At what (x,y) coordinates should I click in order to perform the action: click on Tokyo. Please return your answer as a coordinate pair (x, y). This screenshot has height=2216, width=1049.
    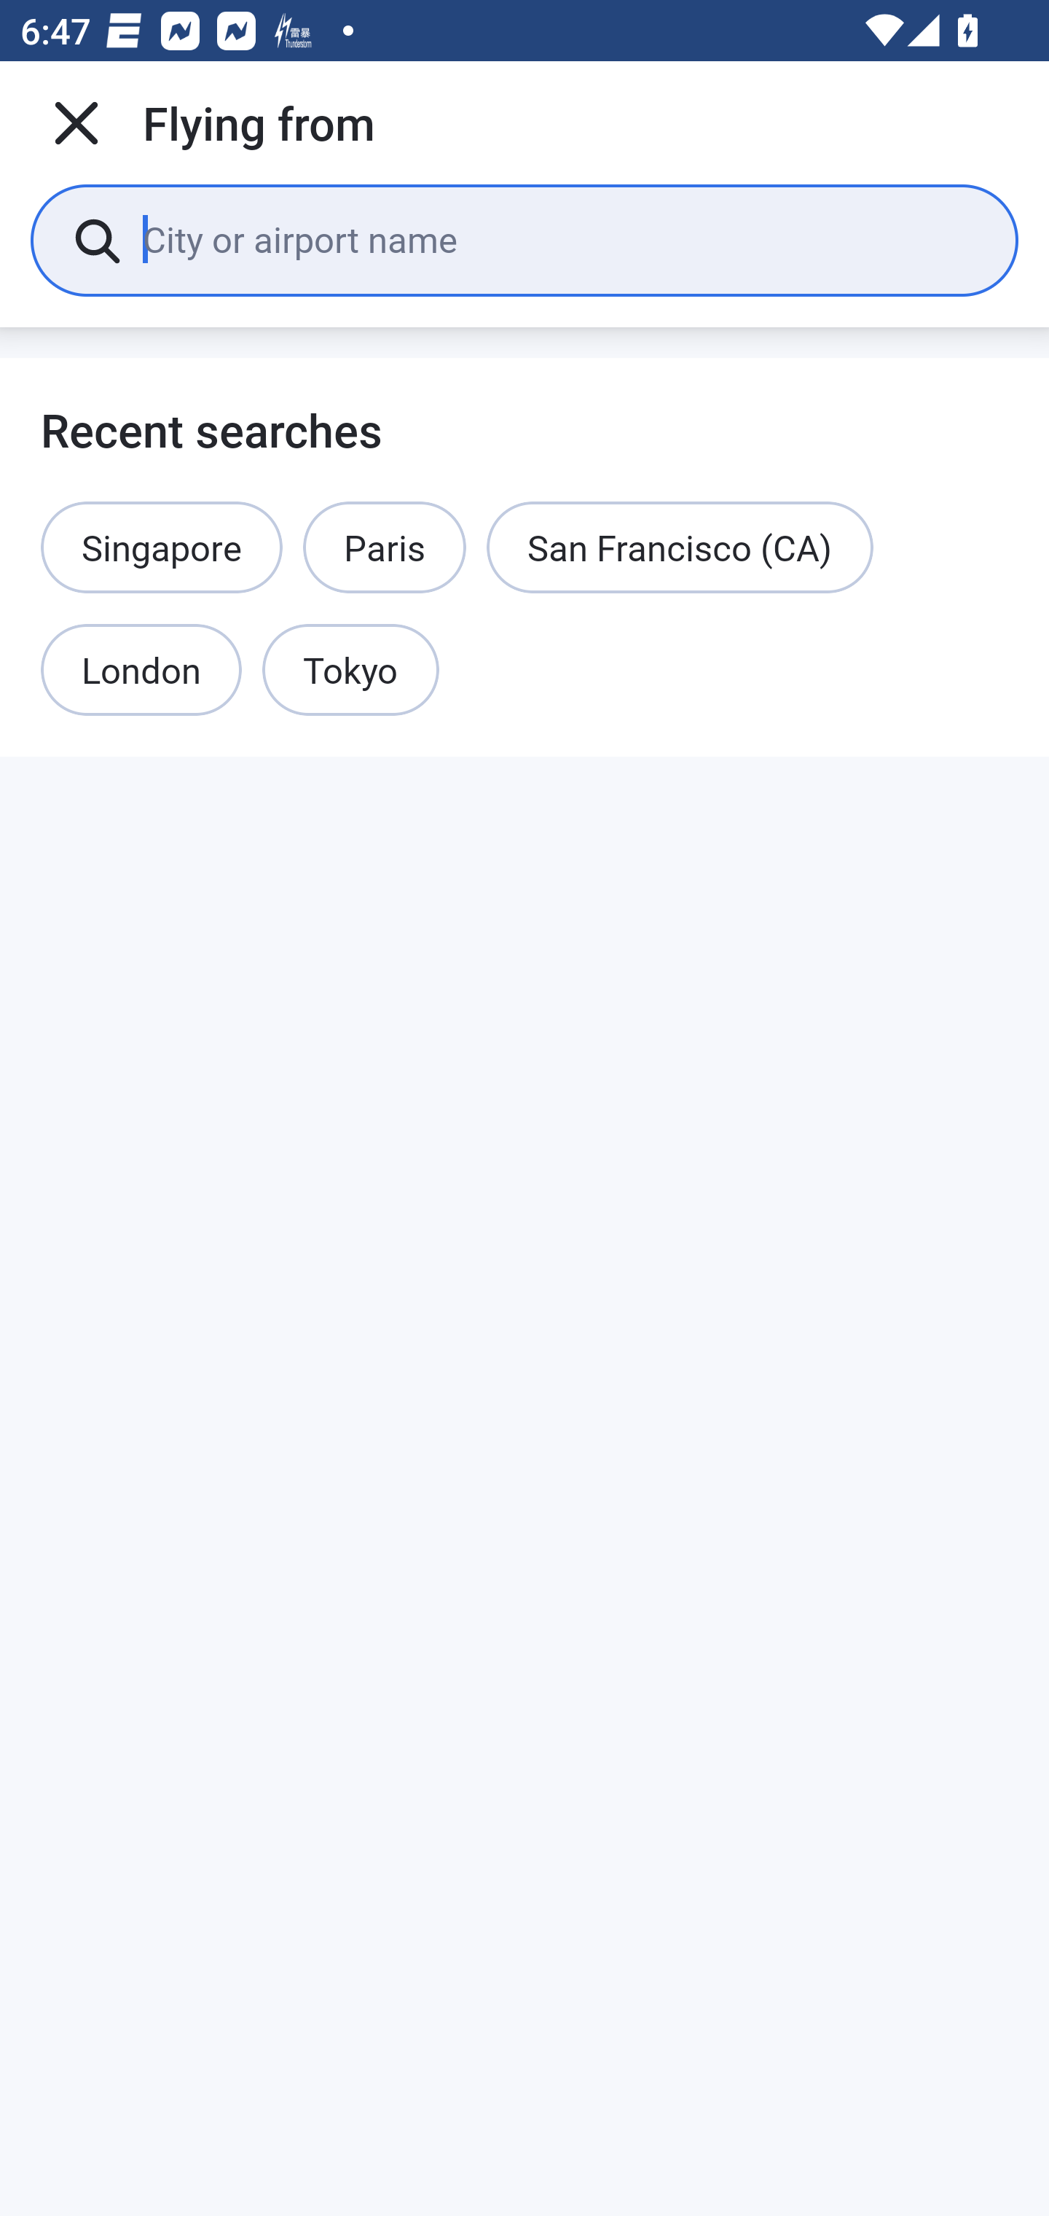
    Looking at the image, I should click on (351, 671).